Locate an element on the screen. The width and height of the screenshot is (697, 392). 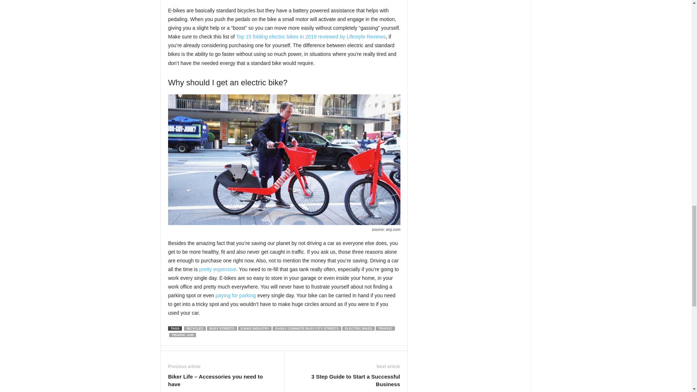
pretty expensive is located at coordinates (218, 269).